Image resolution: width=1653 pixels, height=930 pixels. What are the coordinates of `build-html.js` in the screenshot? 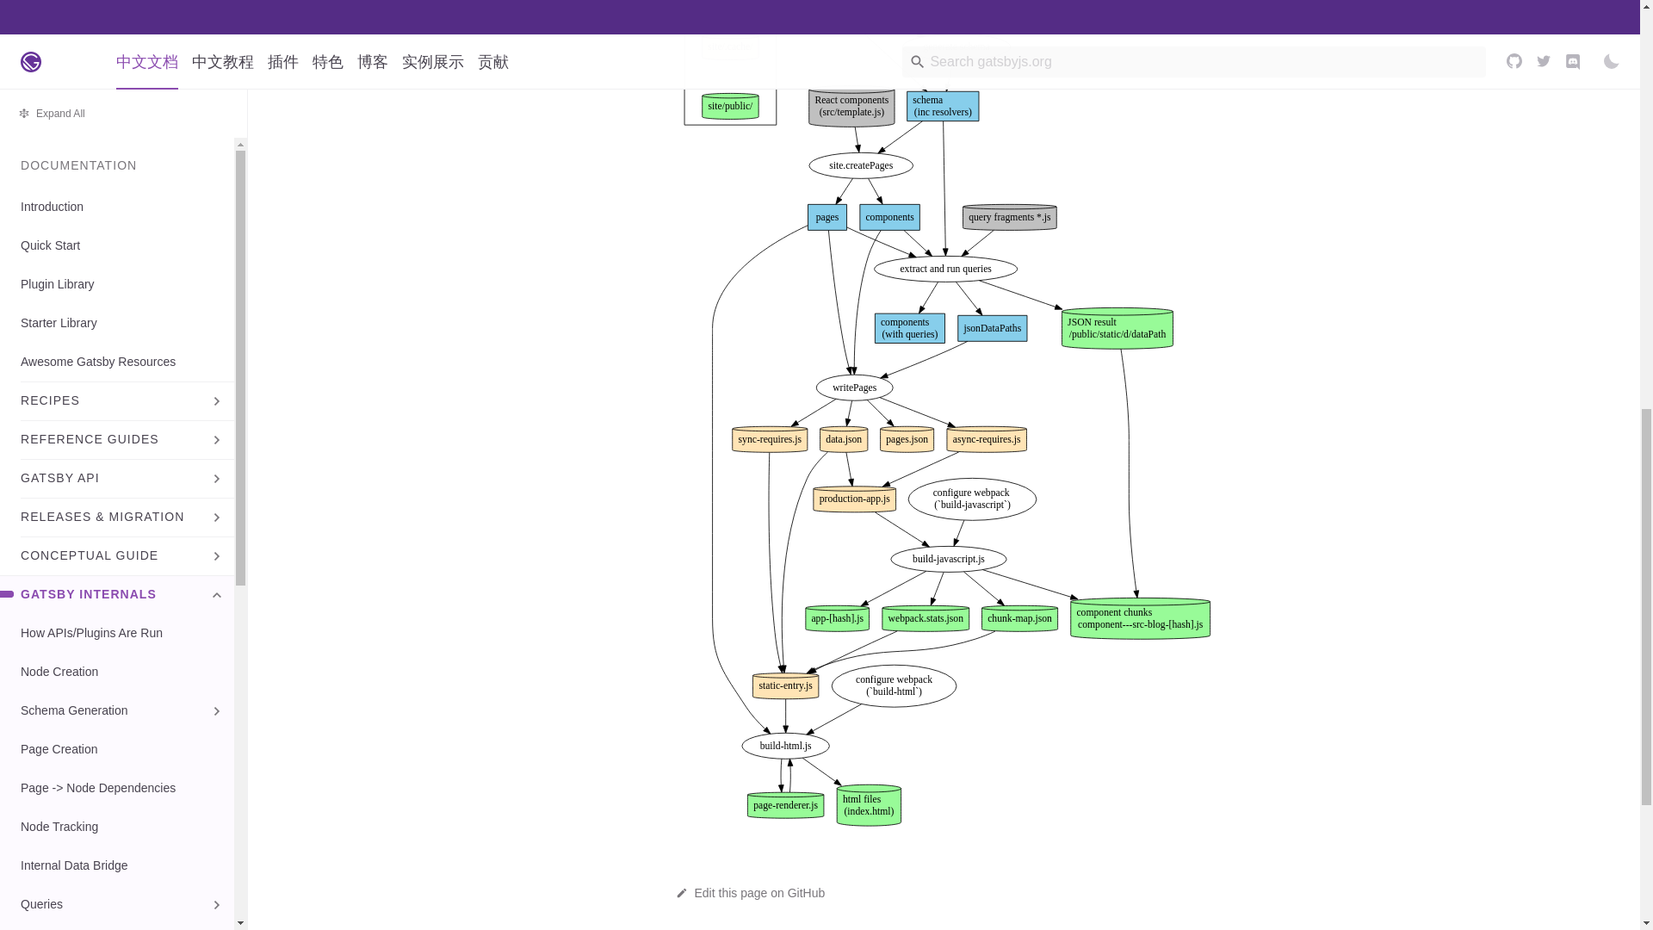 It's located at (783, 746).